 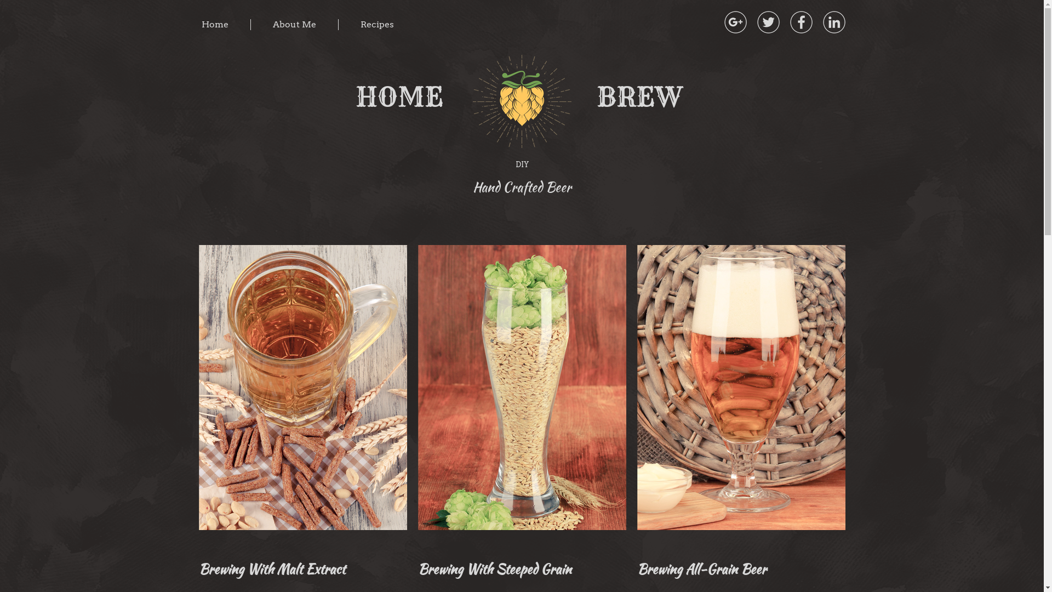 What do you see at coordinates (226, 24) in the screenshot?
I see `Home` at bounding box center [226, 24].